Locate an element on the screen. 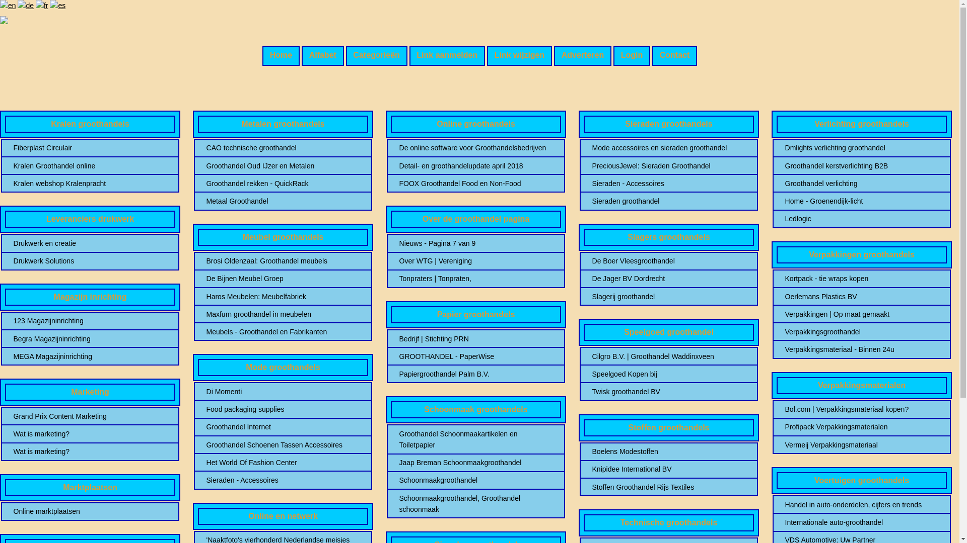 This screenshot has width=967, height=543. Groothandel Oud IJzer en Metalen is located at coordinates (283, 166).